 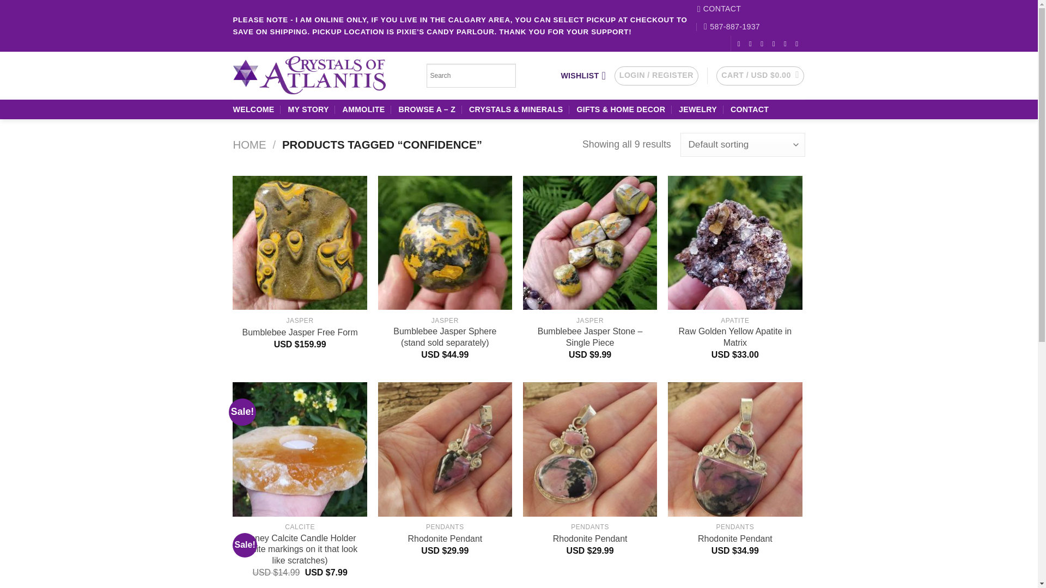 What do you see at coordinates (583, 75) in the screenshot?
I see `Wishlist` at bounding box center [583, 75].